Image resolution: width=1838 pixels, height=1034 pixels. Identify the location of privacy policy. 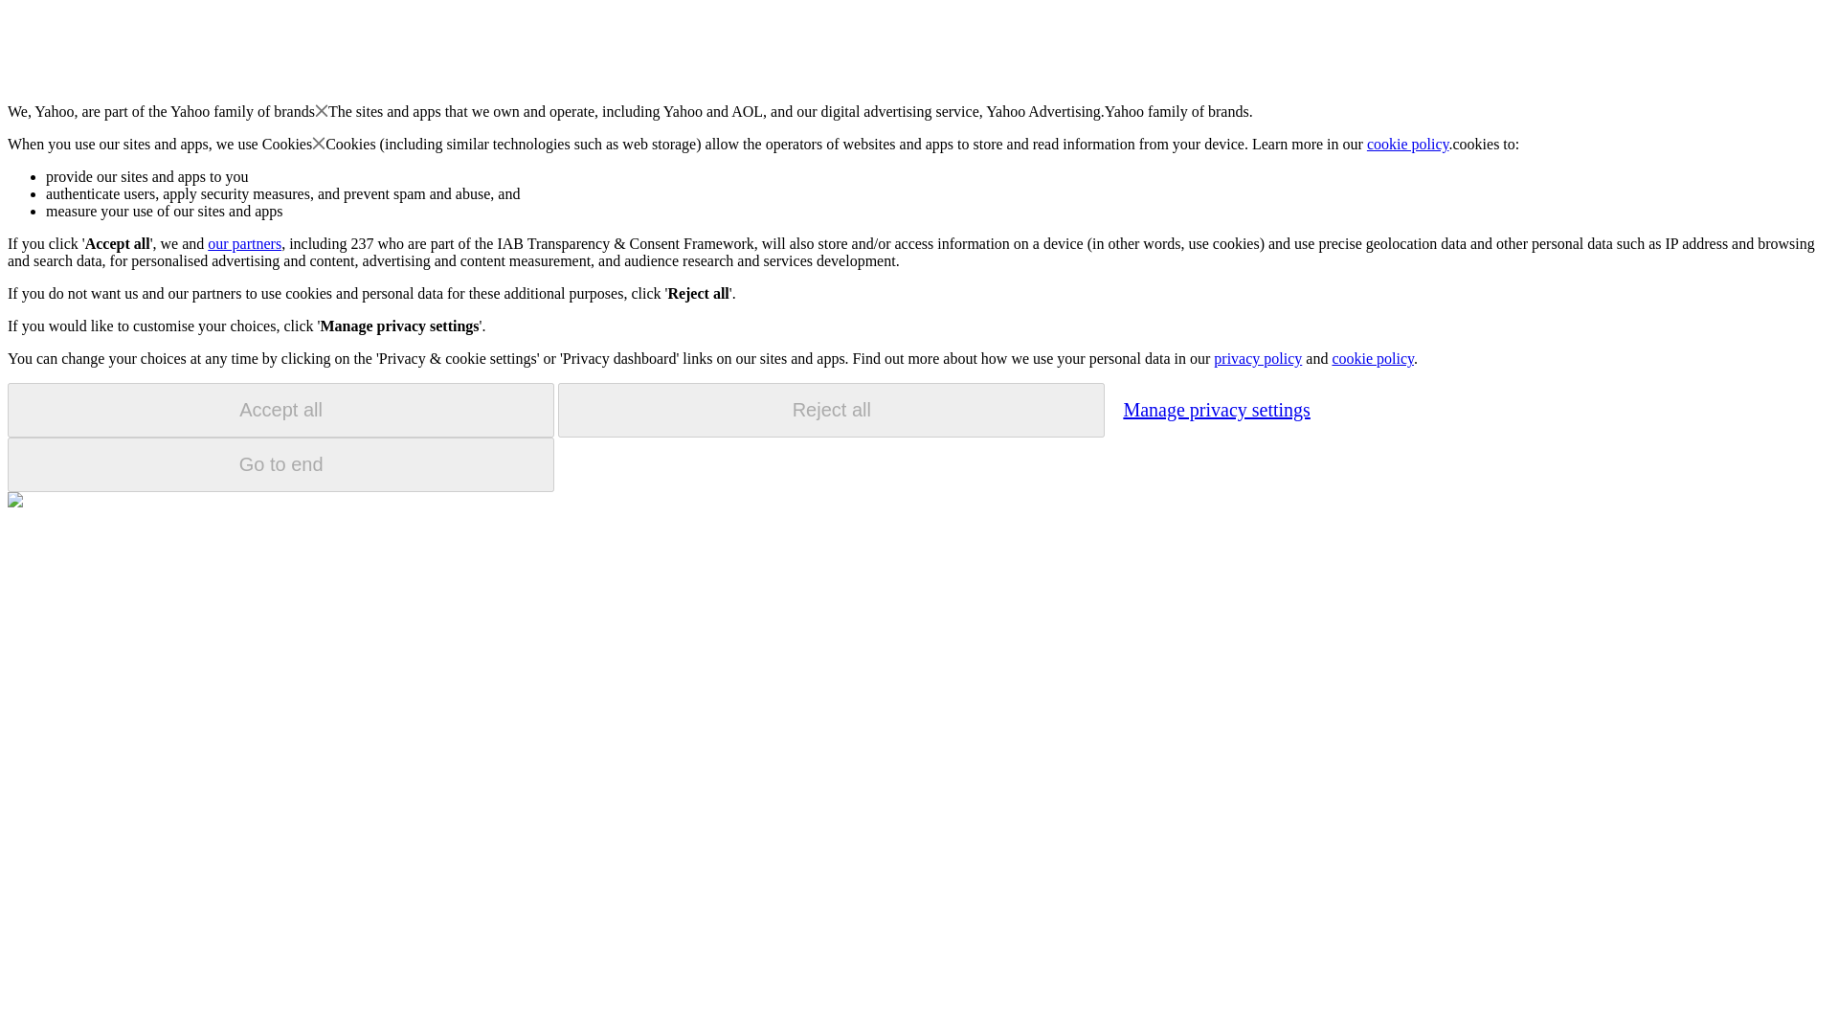
(1257, 358).